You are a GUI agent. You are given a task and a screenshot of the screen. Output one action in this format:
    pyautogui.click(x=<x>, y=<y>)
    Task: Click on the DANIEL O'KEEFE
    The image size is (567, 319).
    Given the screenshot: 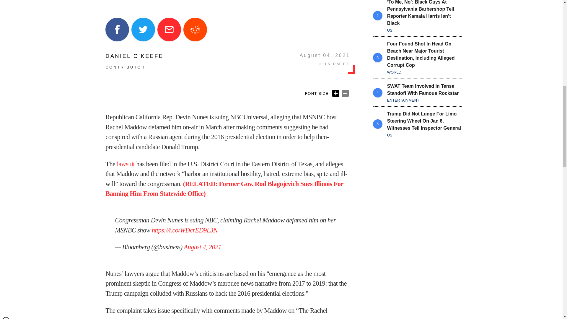 What is the action you would take?
    pyautogui.click(x=134, y=56)
    